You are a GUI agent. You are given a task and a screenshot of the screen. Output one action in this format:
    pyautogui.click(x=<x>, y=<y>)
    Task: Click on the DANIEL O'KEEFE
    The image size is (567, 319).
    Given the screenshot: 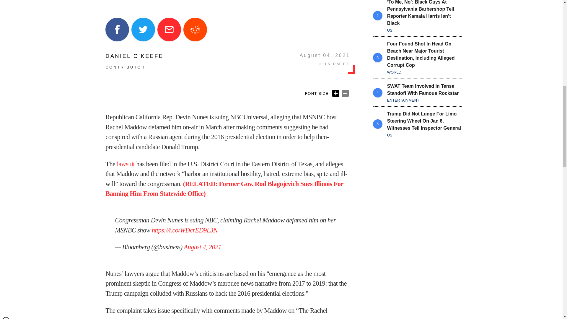 What is the action you would take?
    pyautogui.click(x=134, y=56)
    